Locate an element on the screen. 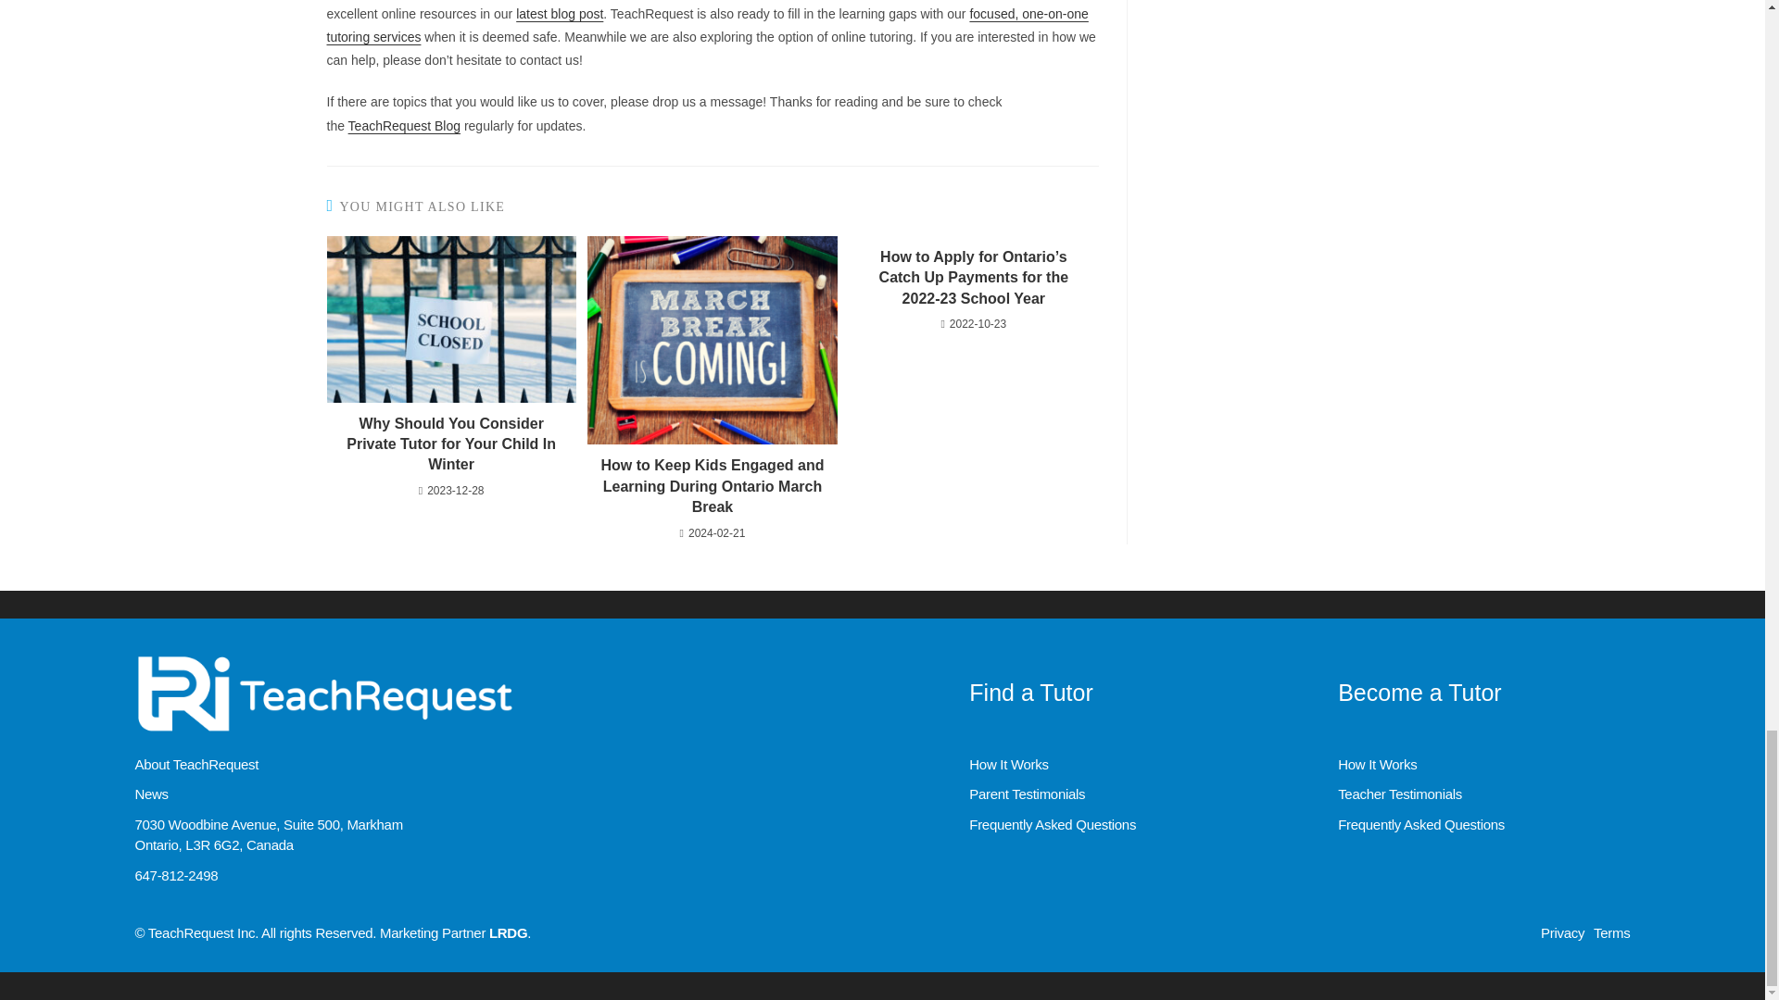  focused, one-on-one tutoring services is located at coordinates (706, 24).